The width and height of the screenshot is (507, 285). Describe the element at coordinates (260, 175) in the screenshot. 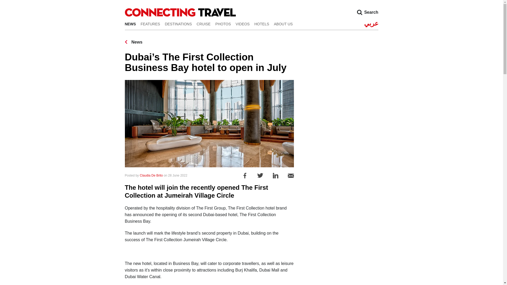

I see `Share on Twitter` at that location.